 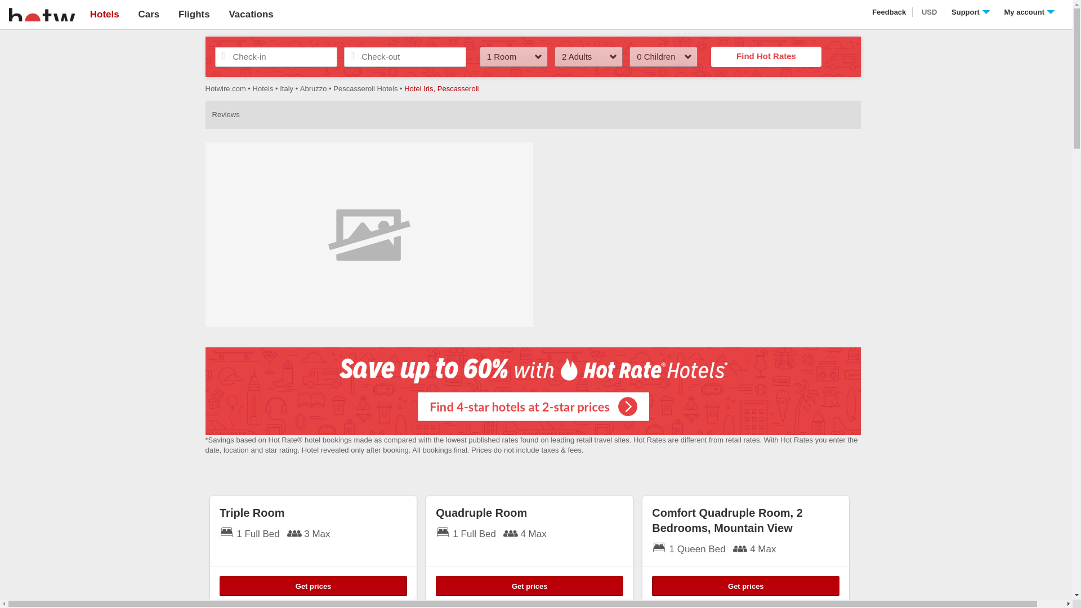 I want to click on Support, so click(x=971, y=12).